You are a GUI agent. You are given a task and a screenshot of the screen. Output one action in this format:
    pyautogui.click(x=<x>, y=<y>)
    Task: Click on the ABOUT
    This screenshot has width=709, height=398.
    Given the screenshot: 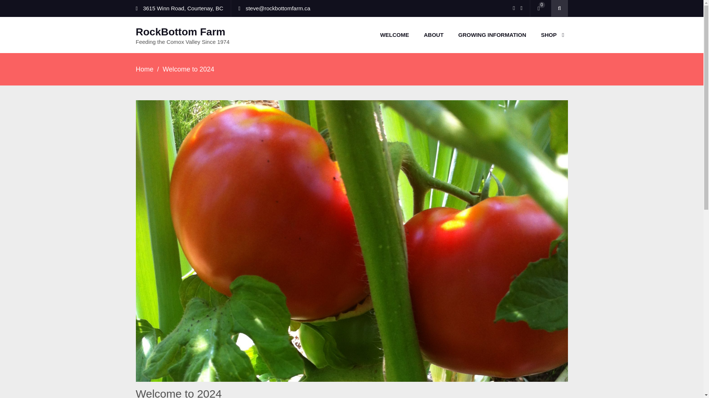 What is the action you would take?
    pyautogui.click(x=434, y=35)
    